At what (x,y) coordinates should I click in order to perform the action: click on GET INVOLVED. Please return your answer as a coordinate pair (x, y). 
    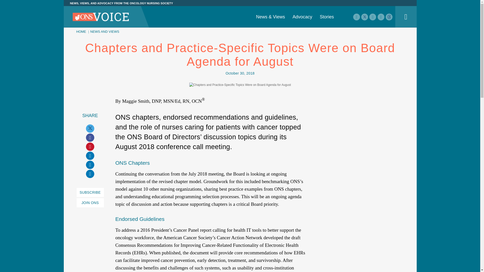
    Looking at the image, I should click on (240, 12).